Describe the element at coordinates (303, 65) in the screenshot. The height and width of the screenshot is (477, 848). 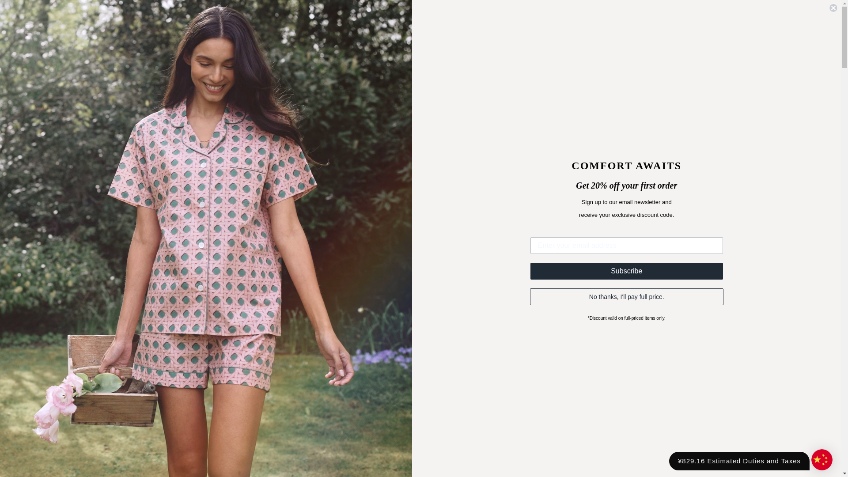
I see `SALE` at that location.